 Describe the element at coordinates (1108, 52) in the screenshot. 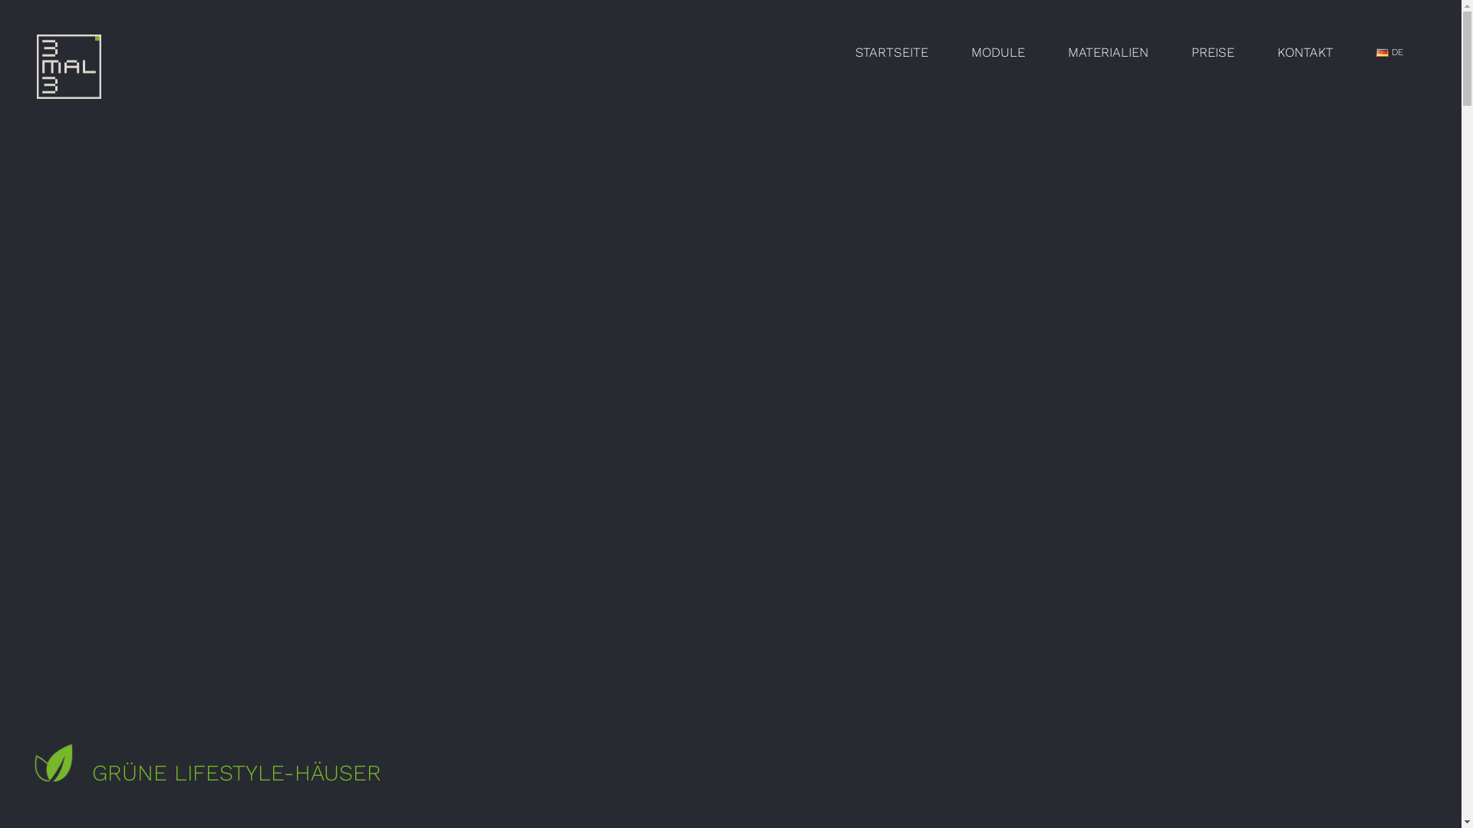

I see `MATERIALIEN` at that location.